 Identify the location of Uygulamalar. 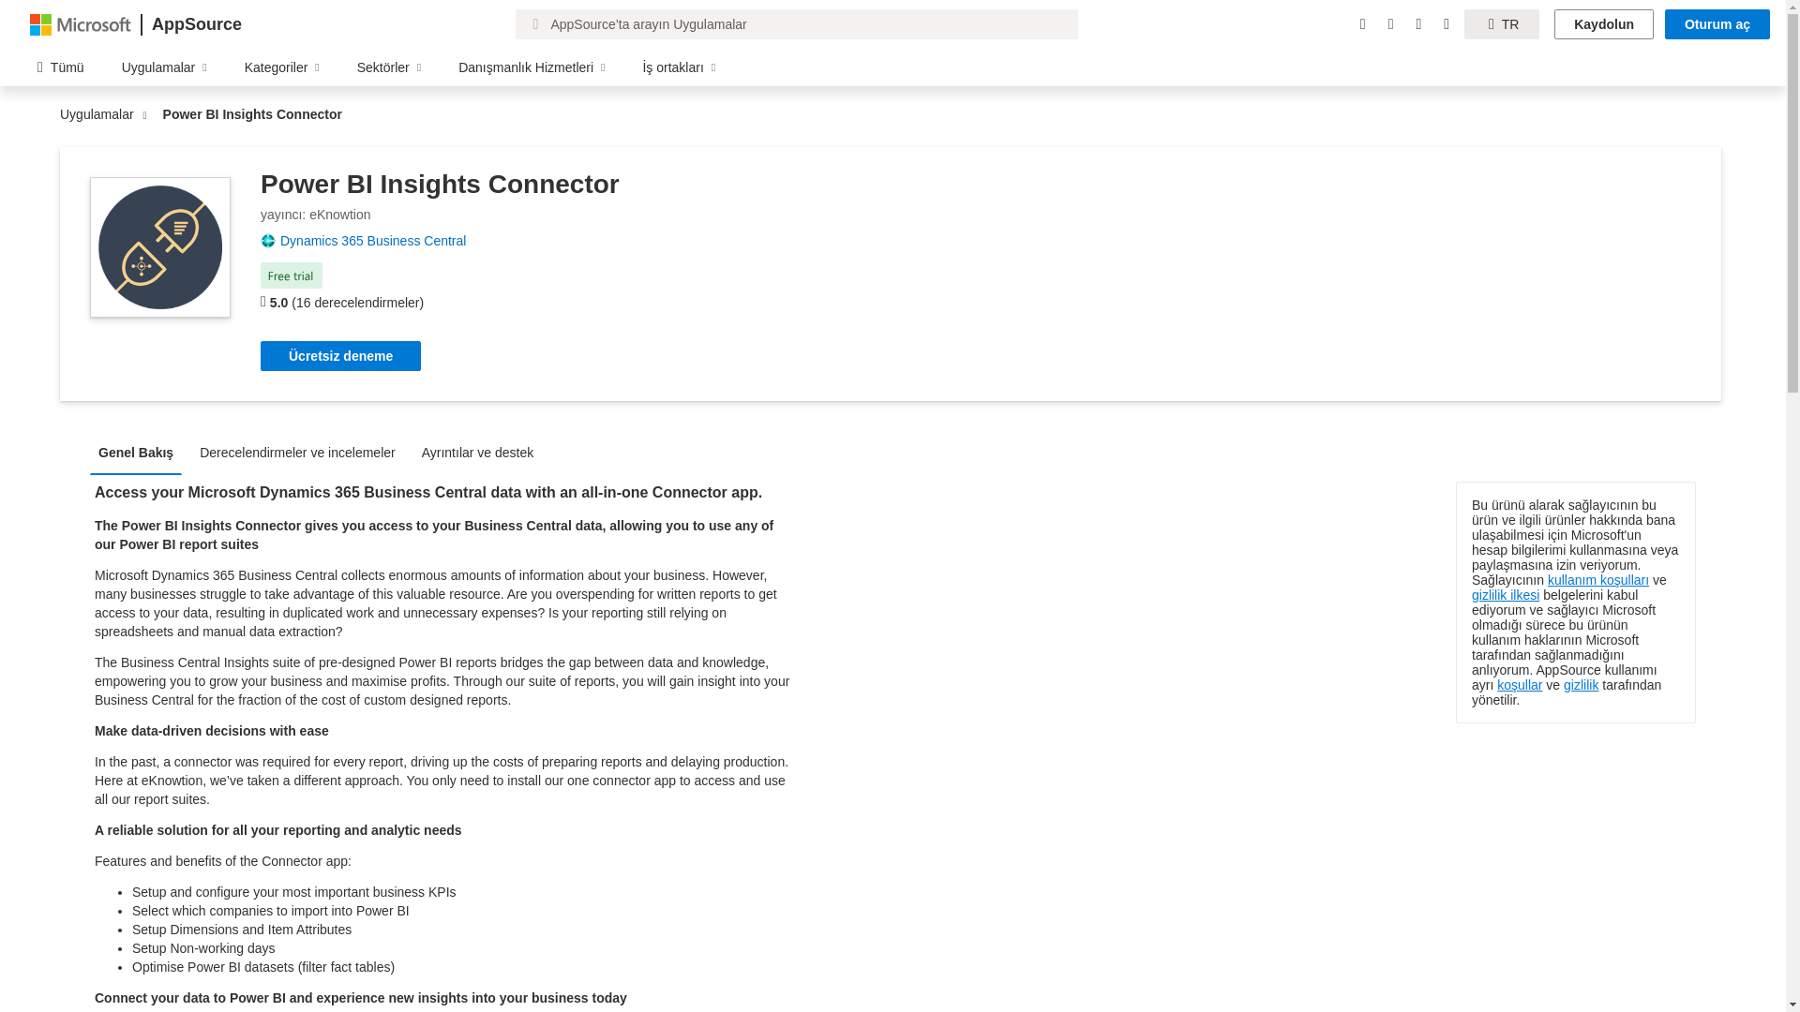
(101, 114).